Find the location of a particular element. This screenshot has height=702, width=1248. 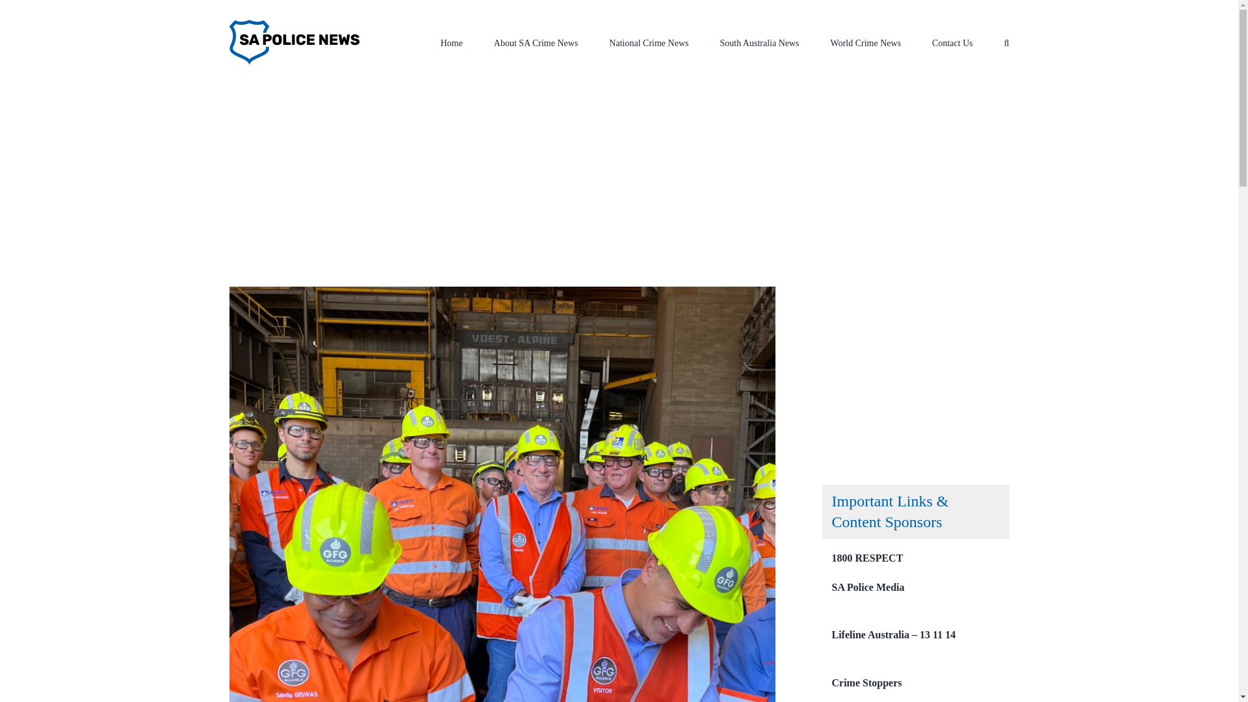

Contact Us is located at coordinates (953, 42).